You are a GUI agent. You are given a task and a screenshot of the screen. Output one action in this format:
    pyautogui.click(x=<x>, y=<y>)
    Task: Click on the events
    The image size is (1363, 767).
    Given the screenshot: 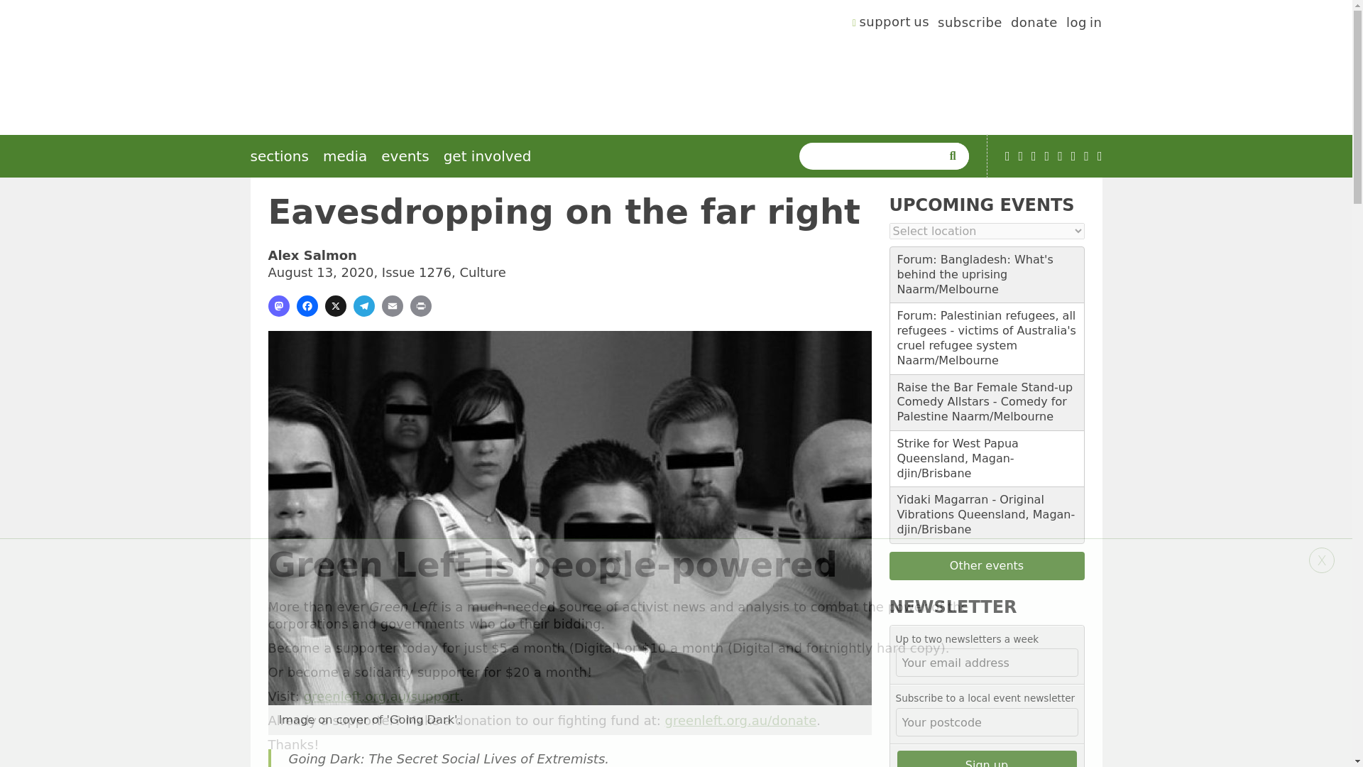 What is the action you would take?
    pyautogui.click(x=405, y=156)
    